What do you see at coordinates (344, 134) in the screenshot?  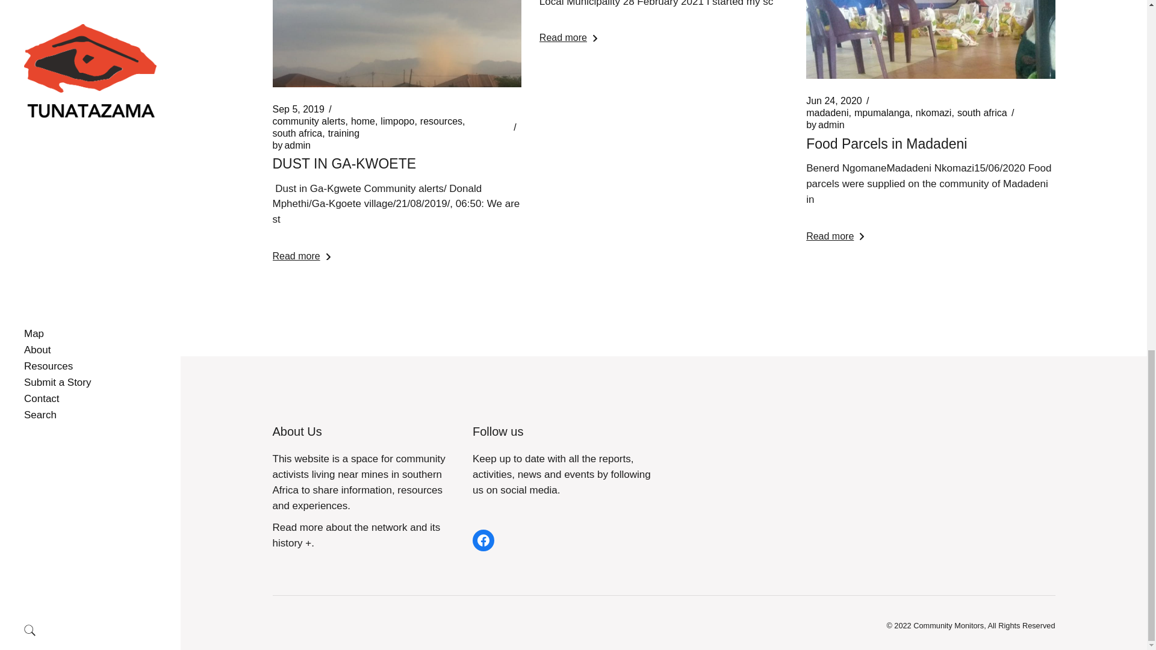 I see `training` at bounding box center [344, 134].